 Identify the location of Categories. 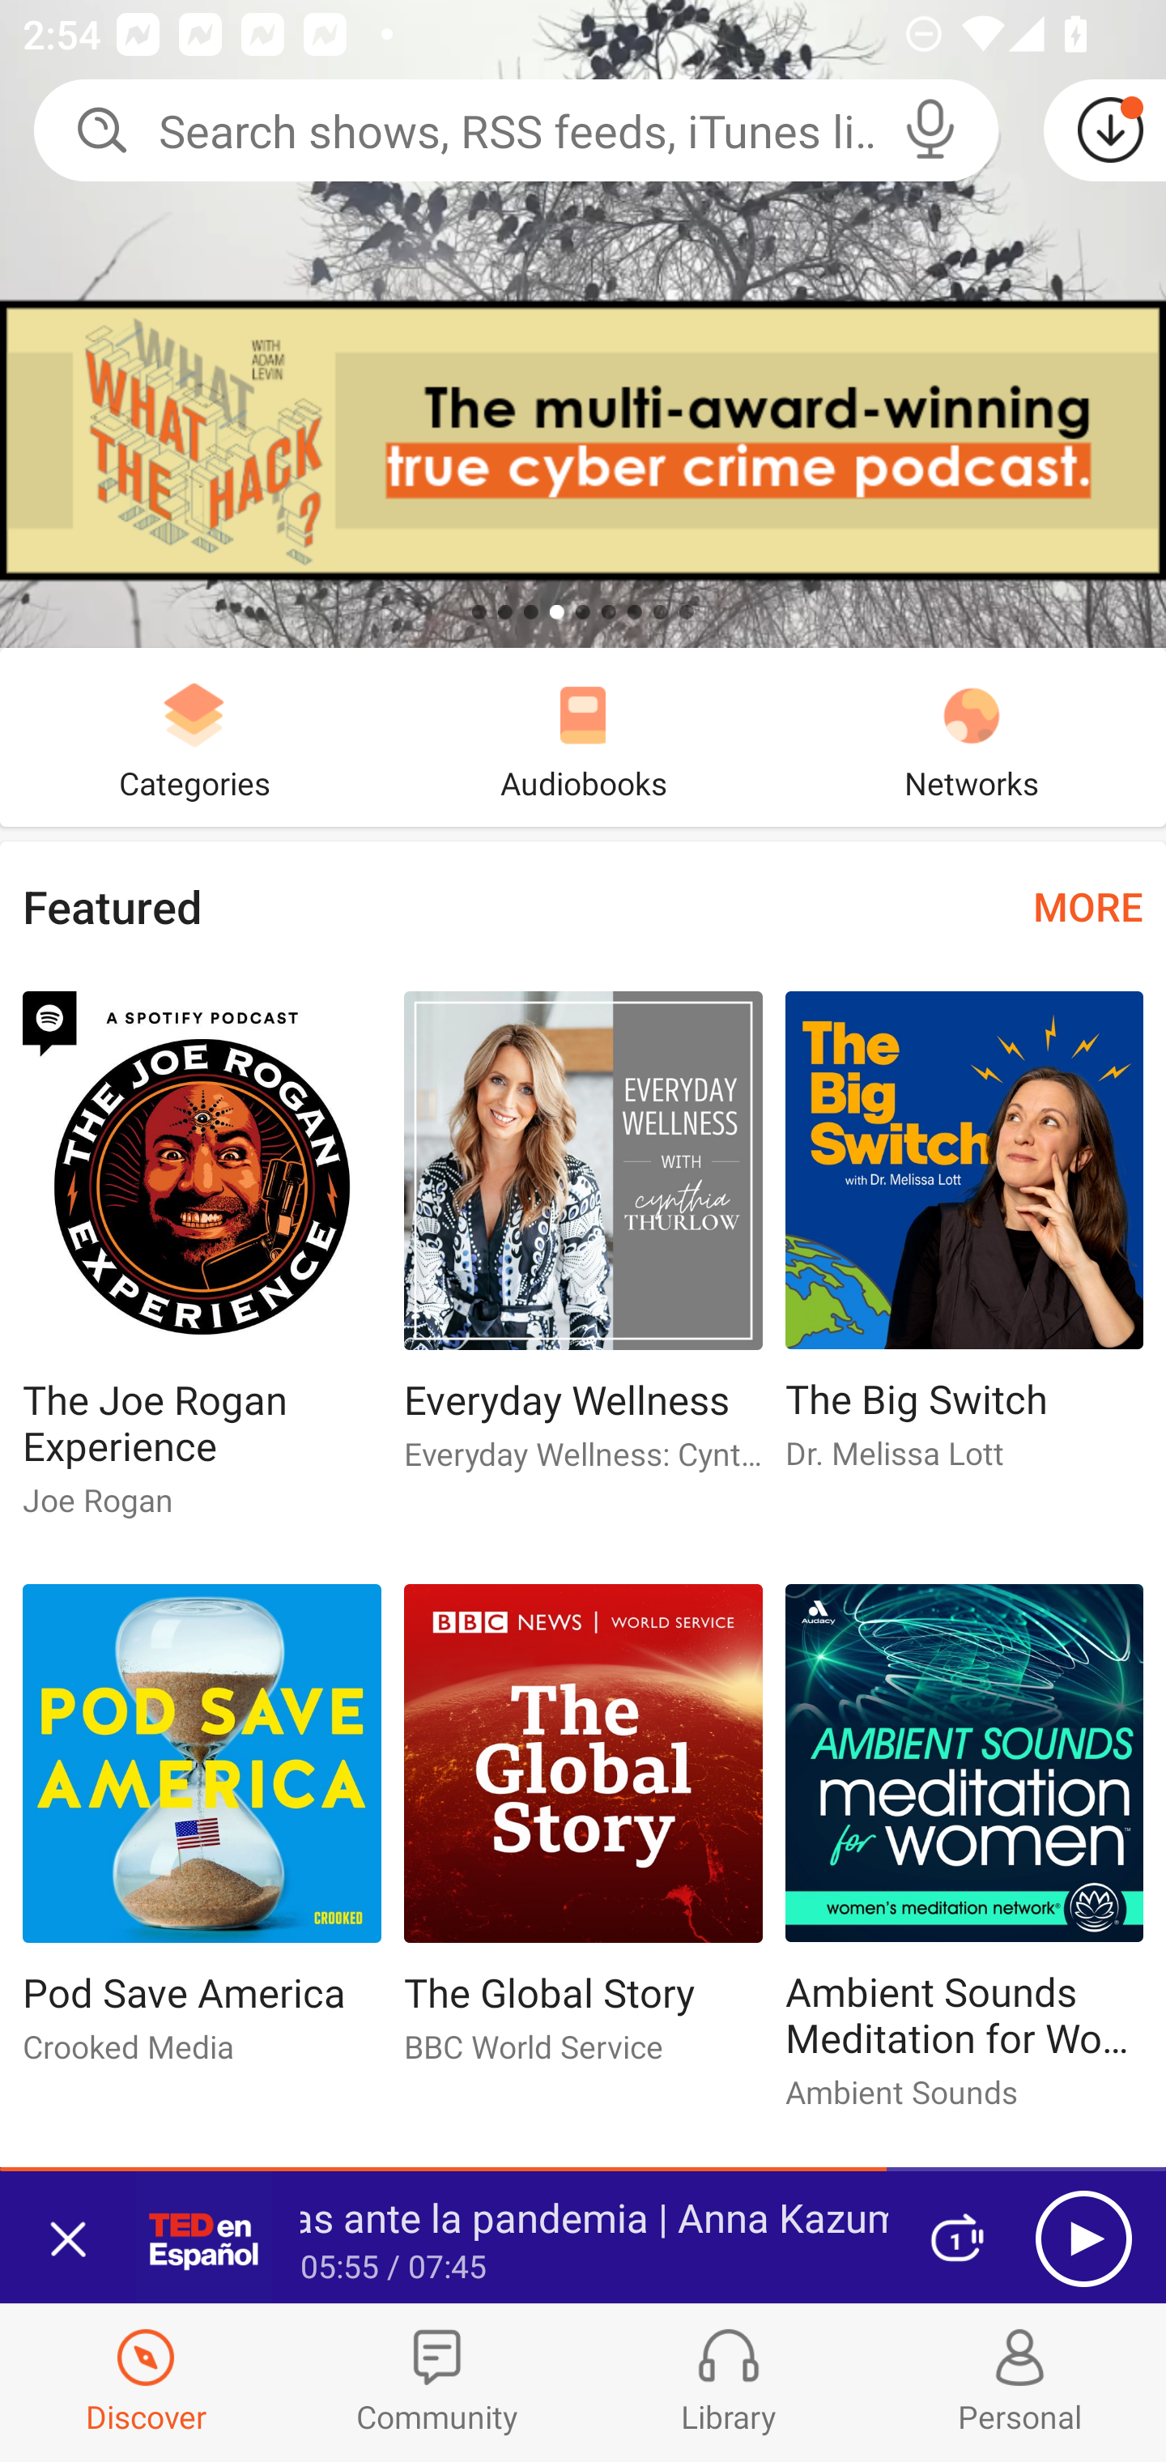
(194, 737).